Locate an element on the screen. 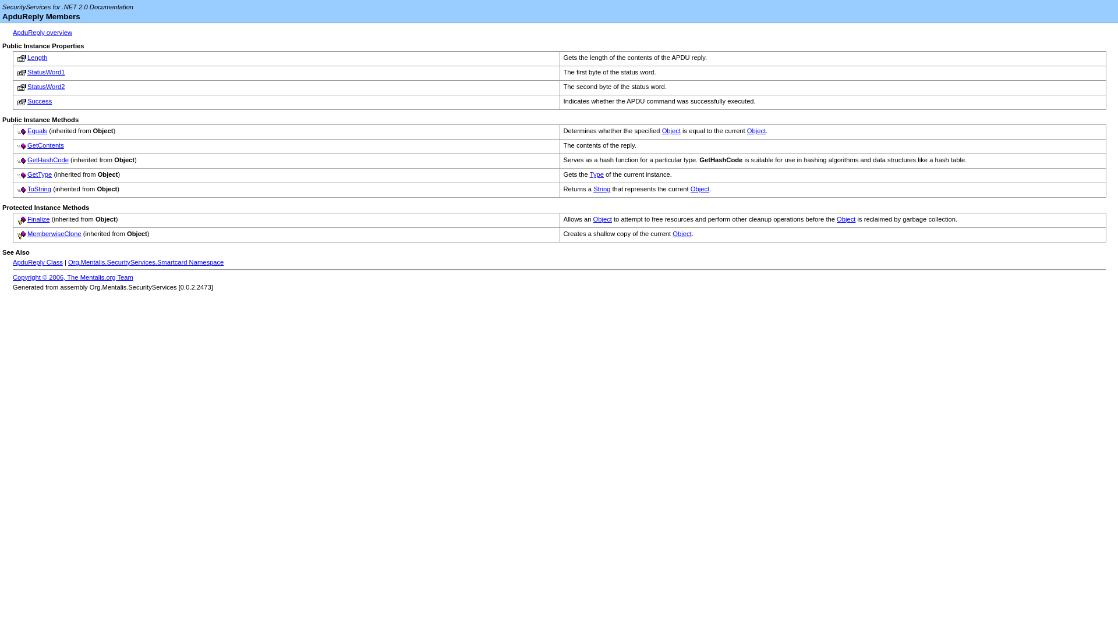 Image resolution: width=1118 pixels, height=628 pixels. Org.Mentalis.SecurityServices.Smartcard Namespace is located at coordinates (146, 262).